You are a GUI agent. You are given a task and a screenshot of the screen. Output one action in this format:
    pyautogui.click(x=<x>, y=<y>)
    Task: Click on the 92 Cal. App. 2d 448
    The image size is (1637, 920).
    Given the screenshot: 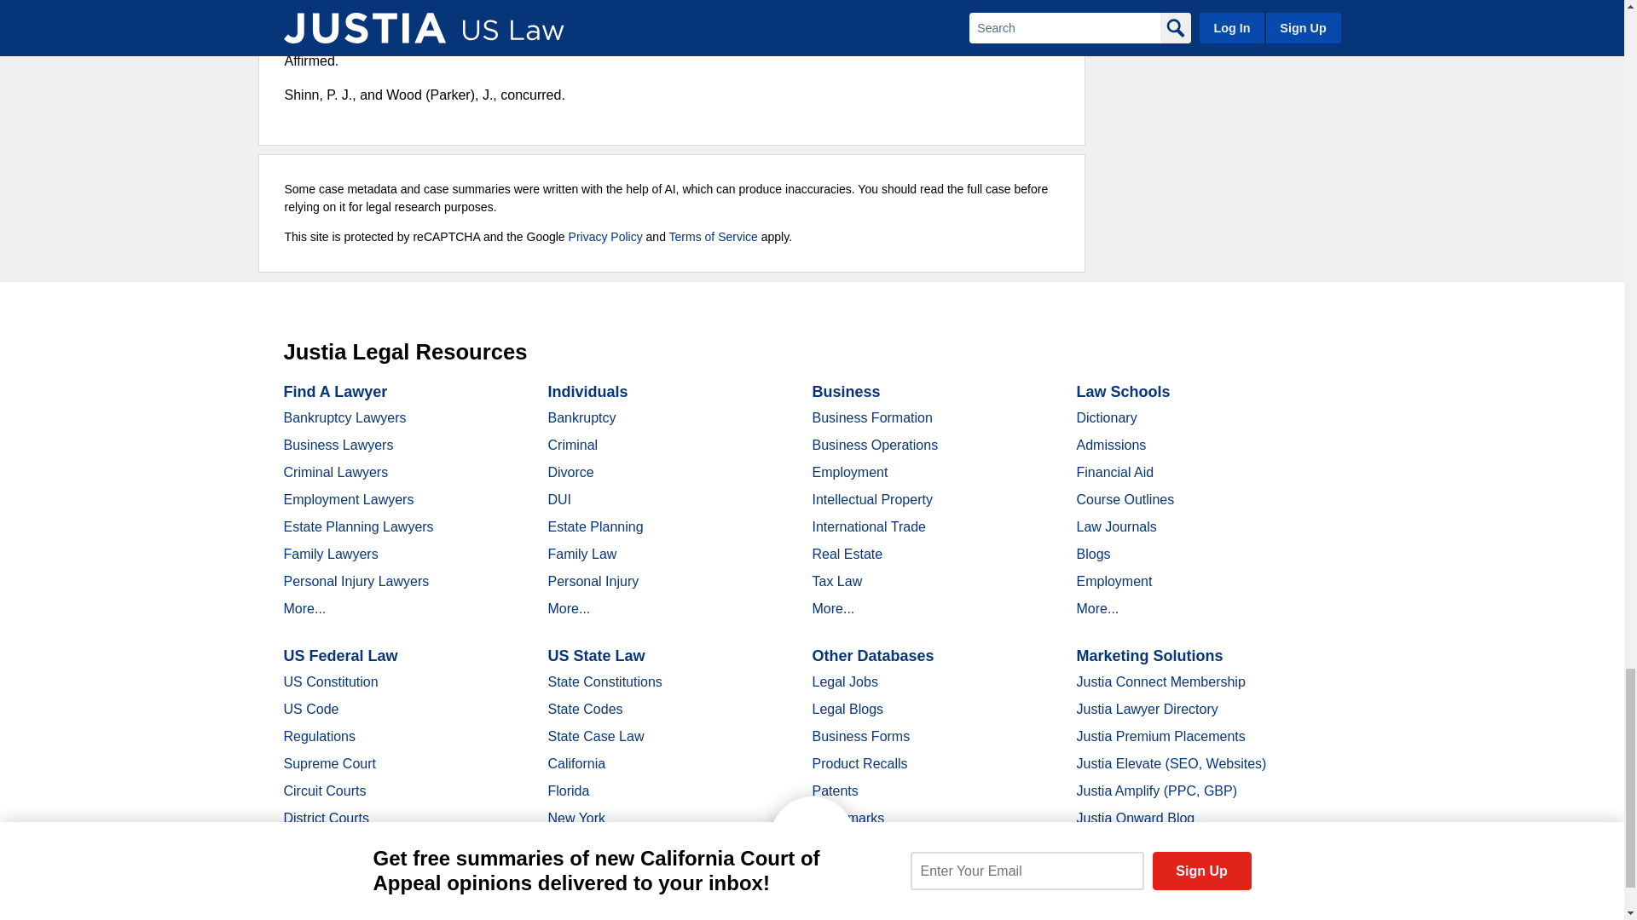 What is the action you would take?
    pyautogui.click(x=491, y=26)
    